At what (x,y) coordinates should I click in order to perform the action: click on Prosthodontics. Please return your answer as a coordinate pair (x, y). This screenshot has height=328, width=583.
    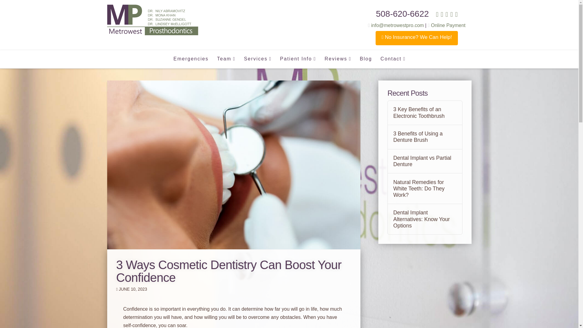
    Looking at the image, I should click on (152, 20).